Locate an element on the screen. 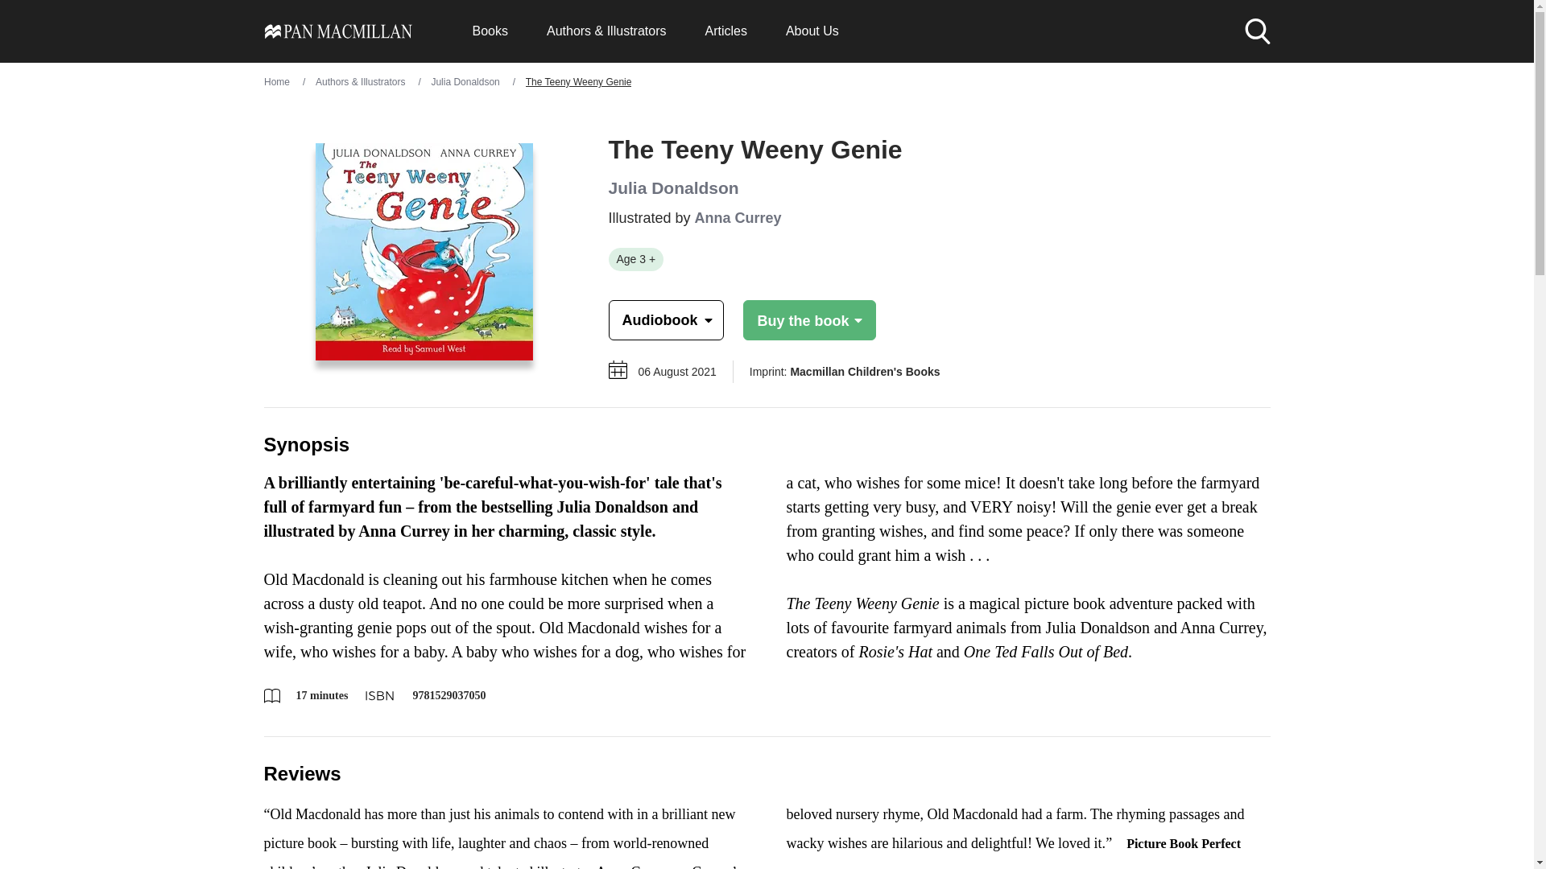 This screenshot has height=869, width=1546. Books is located at coordinates (489, 31).